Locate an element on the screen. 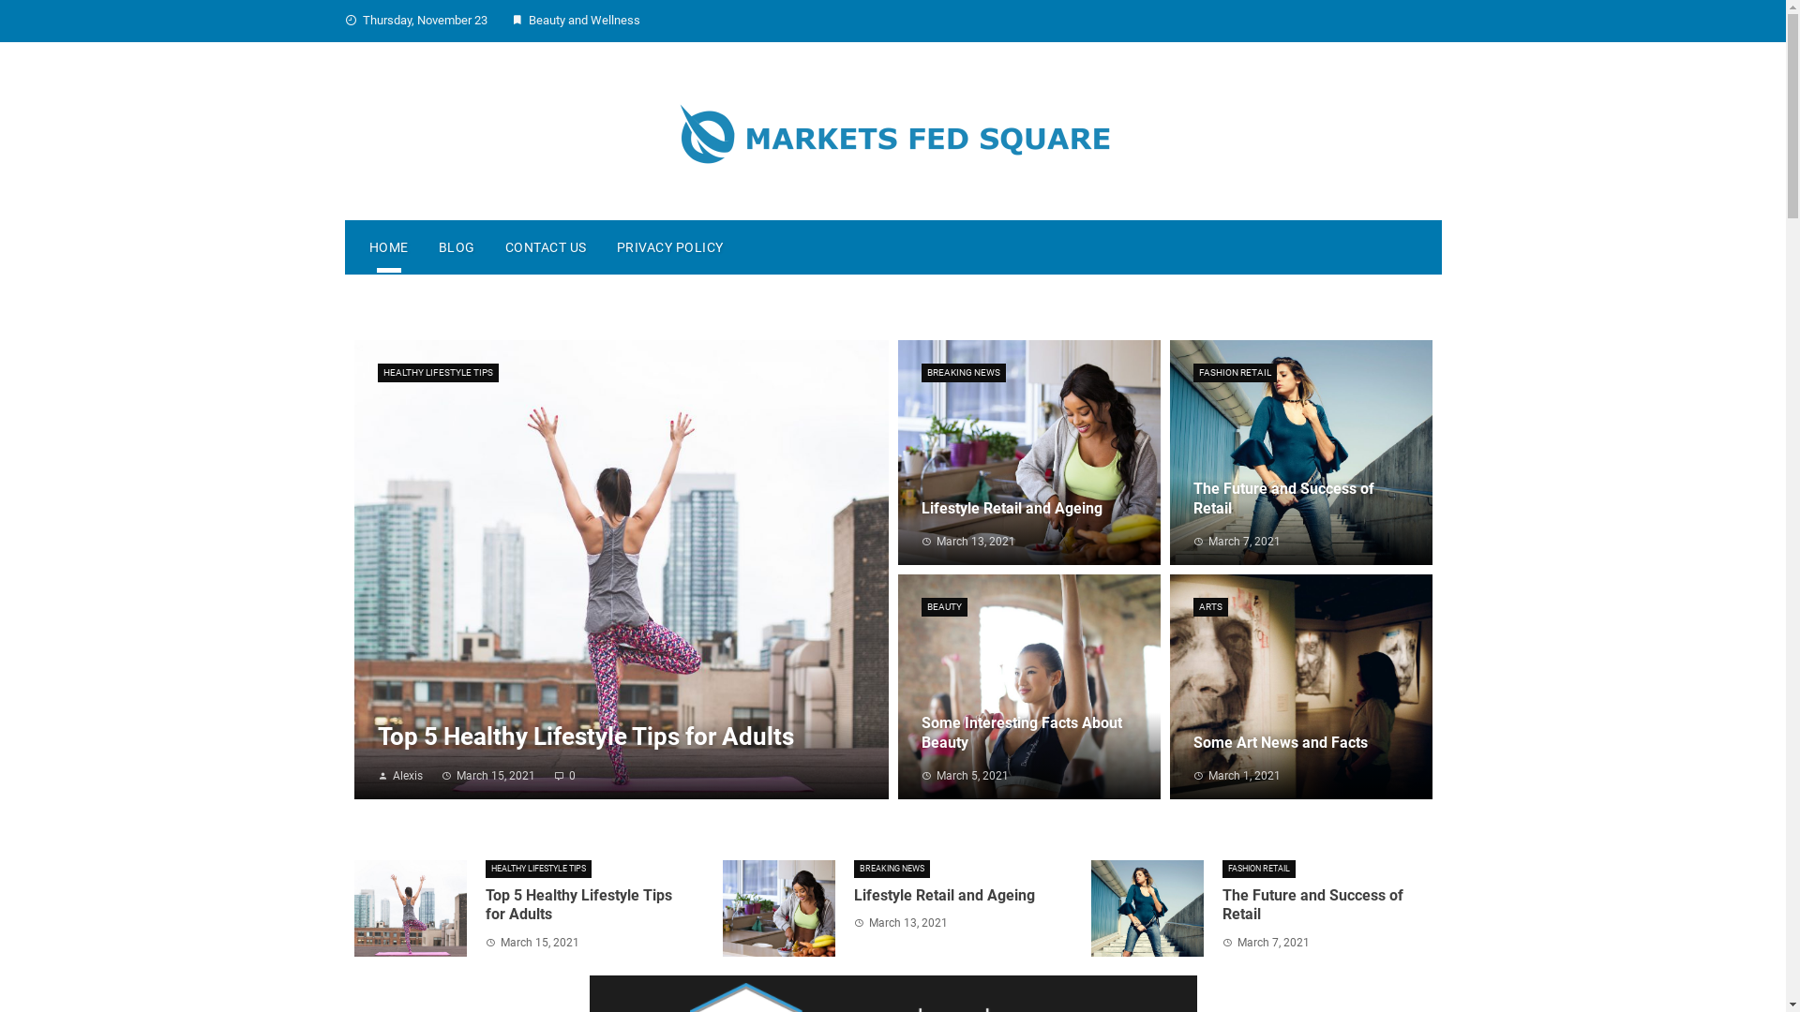  Some Interesting Facts About Beauty
March 5, 2021 is located at coordinates (1029, 745).